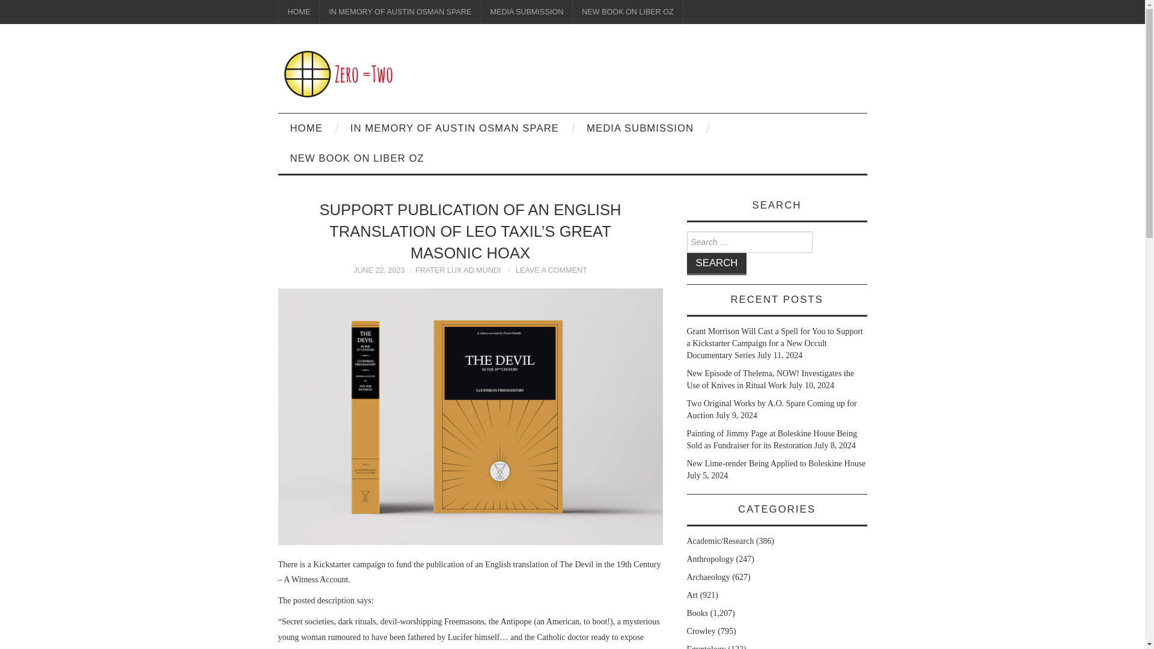 This screenshot has width=1154, height=649. Describe the element at coordinates (706, 647) in the screenshot. I see `Egyptology` at that location.